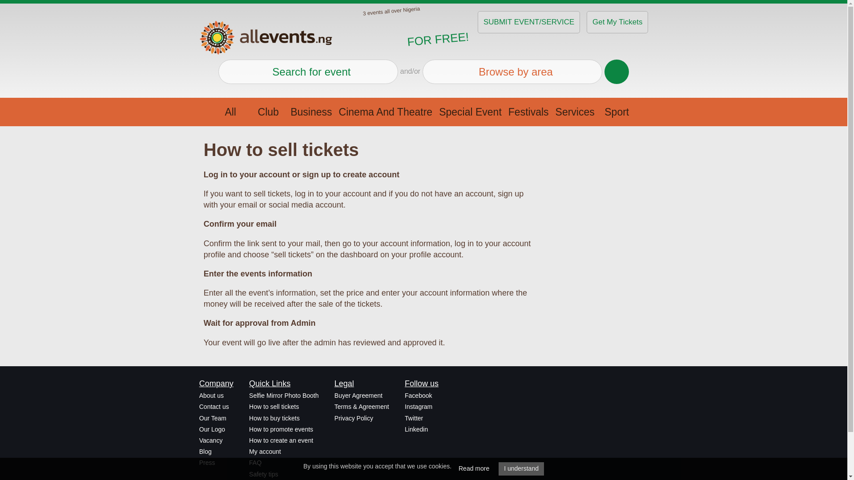 The width and height of the screenshot is (854, 480). I want to click on Cinema And Theatre, so click(385, 112).